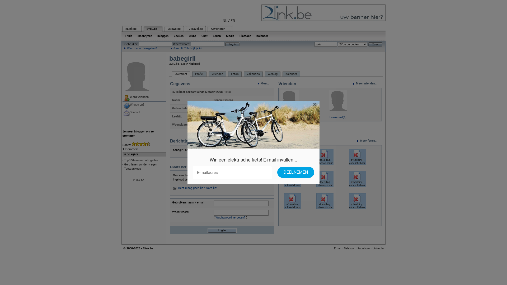 Image resolution: width=507 pixels, height=285 pixels. What do you see at coordinates (338, 249) in the screenshot?
I see `Email` at bounding box center [338, 249].